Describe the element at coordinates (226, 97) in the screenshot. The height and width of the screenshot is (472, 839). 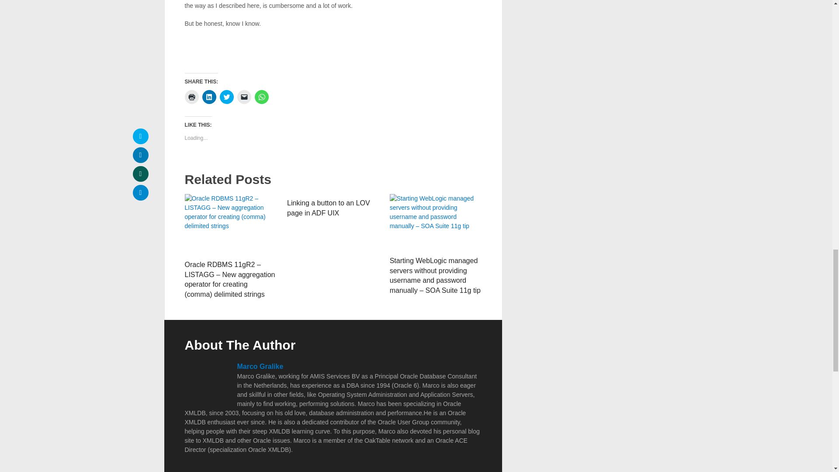
I see `Click to share on Twitter` at that location.